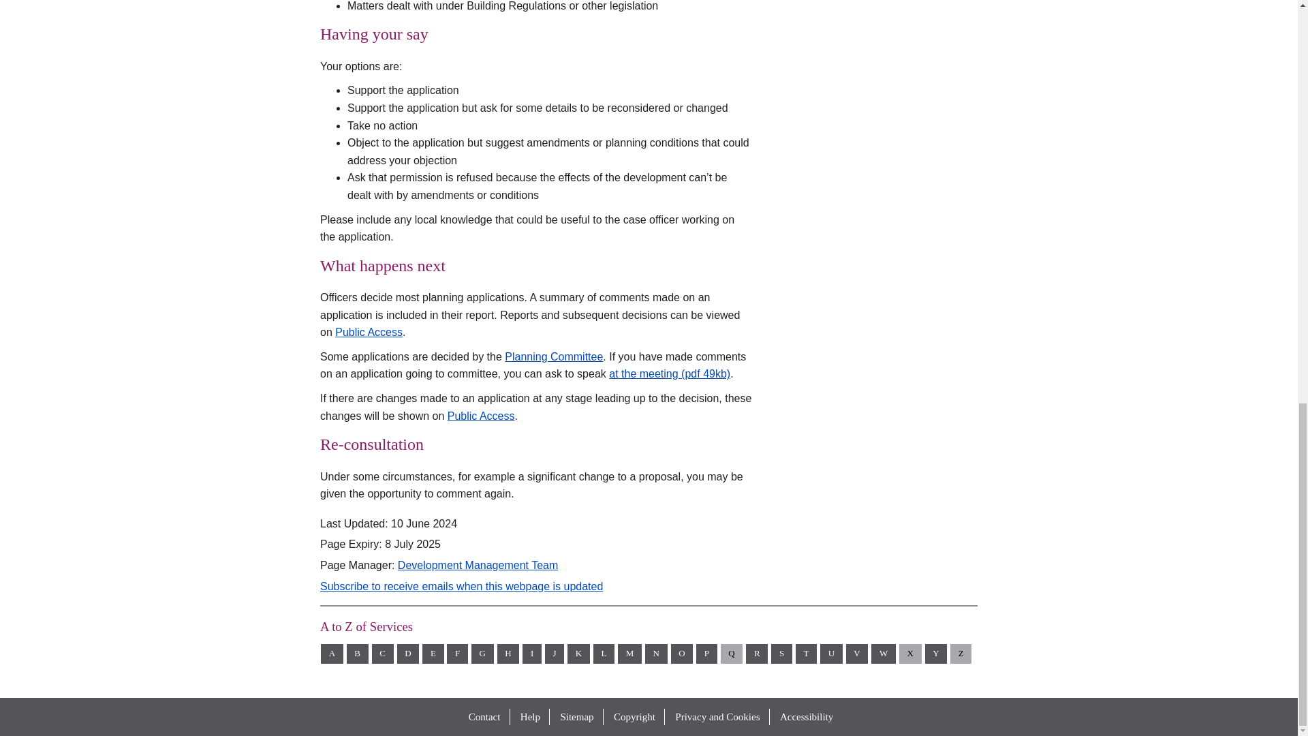 The image size is (1308, 736). What do you see at coordinates (409, 654) in the screenshot?
I see `D` at bounding box center [409, 654].